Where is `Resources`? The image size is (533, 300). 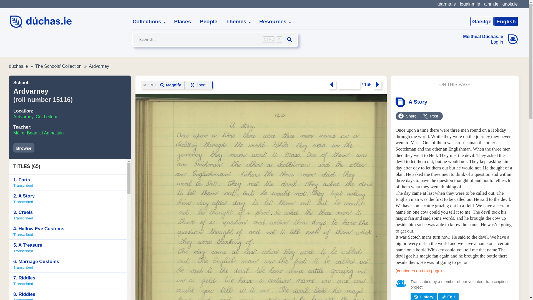
Resources is located at coordinates (273, 22).